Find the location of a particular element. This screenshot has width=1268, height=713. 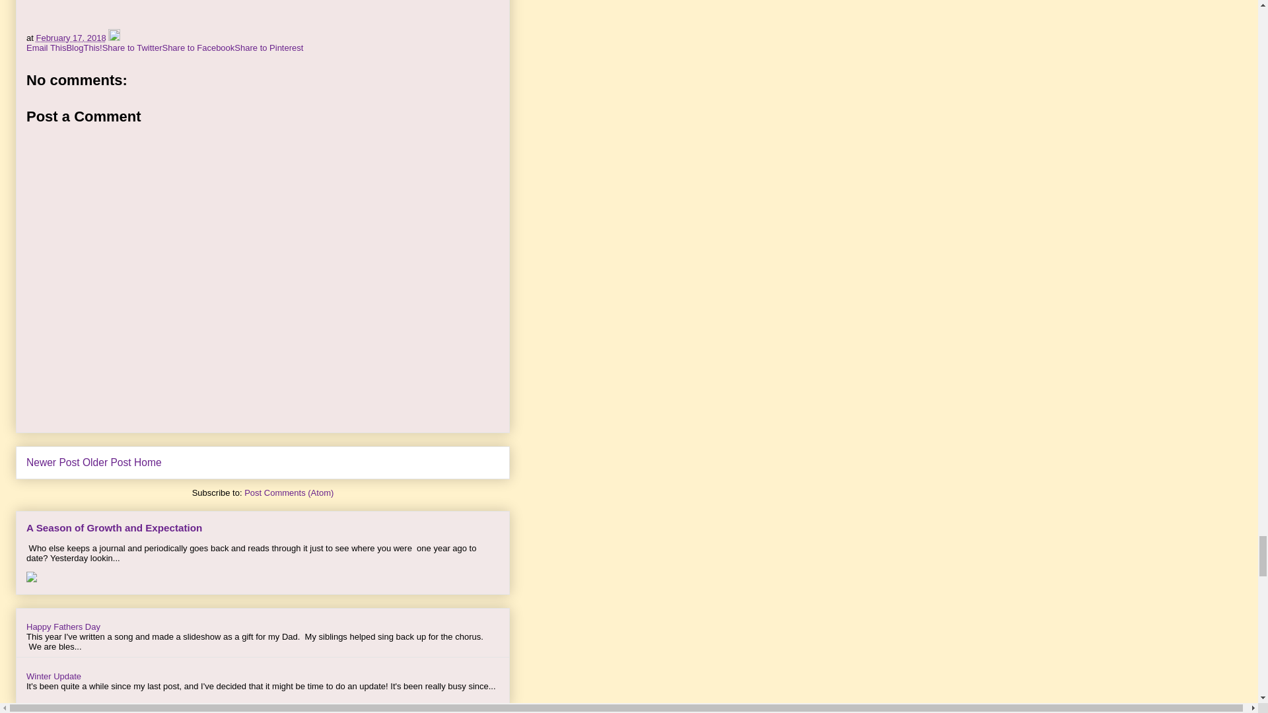

Share to Pinterest is located at coordinates (268, 48).